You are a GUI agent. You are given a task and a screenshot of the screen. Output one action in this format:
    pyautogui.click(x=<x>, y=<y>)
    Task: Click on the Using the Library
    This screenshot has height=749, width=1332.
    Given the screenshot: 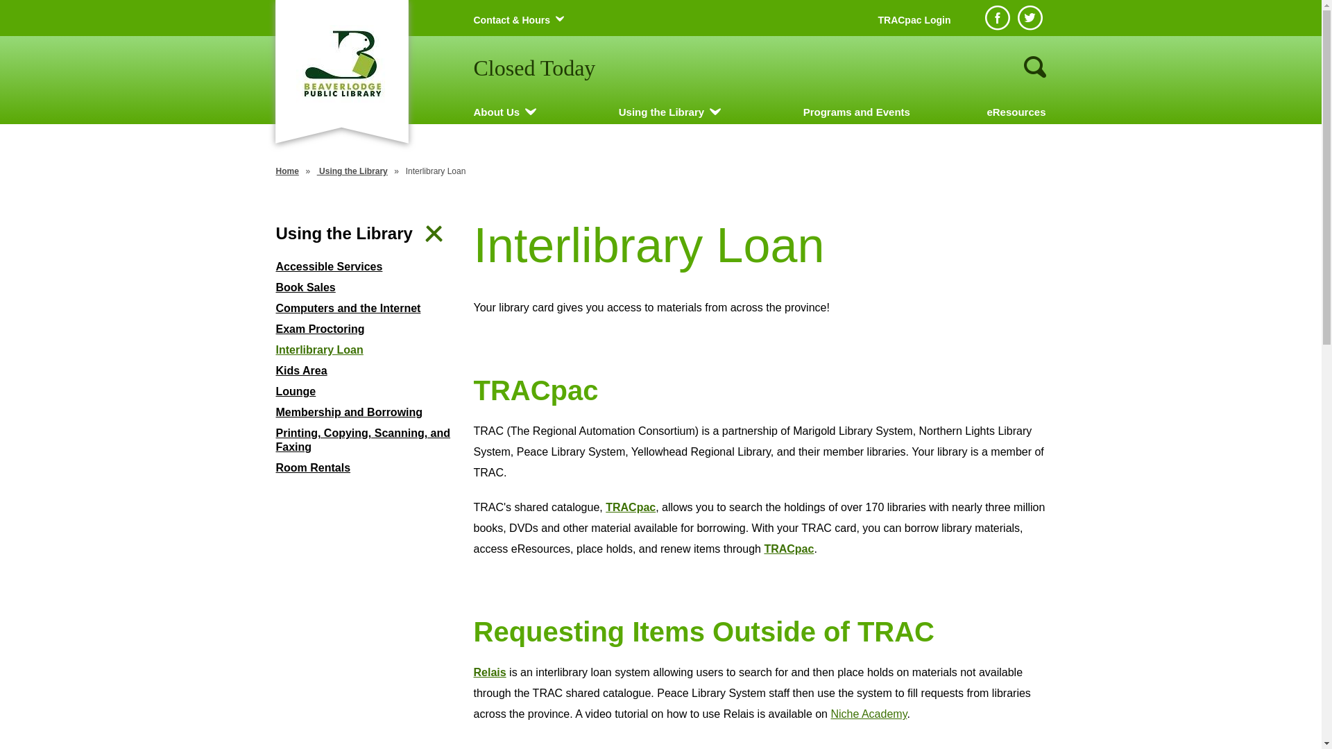 What is the action you would take?
    pyautogui.click(x=662, y=112)
    